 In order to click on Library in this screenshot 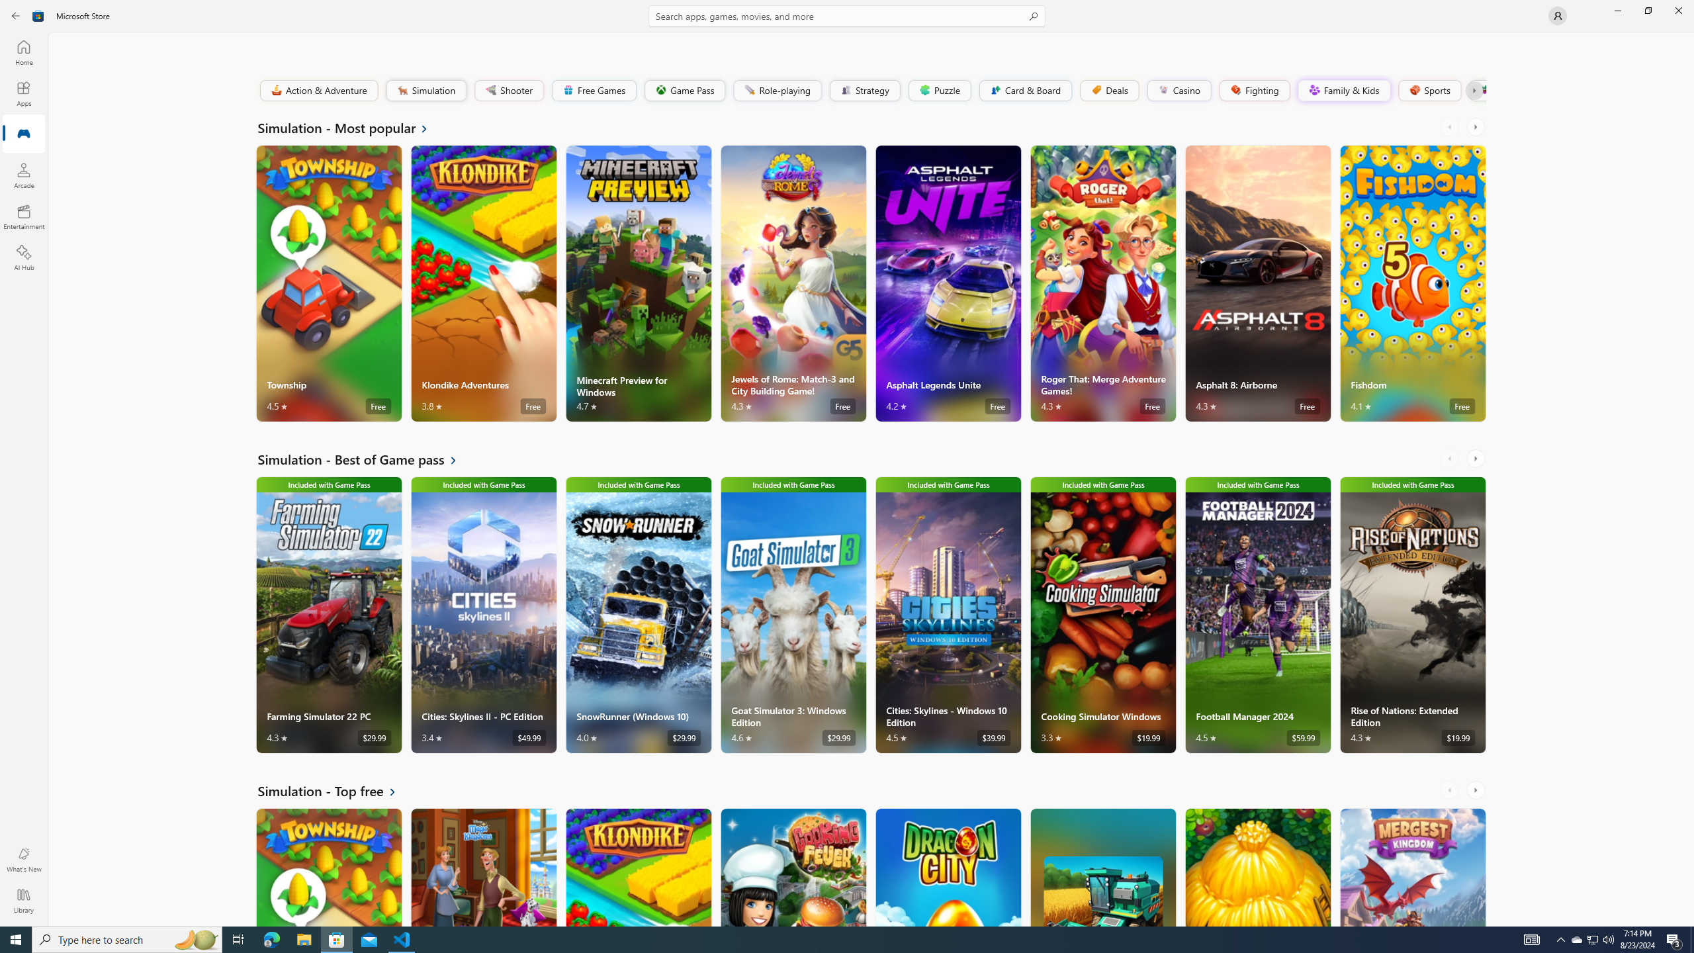, I will do `click(24, 901)`.